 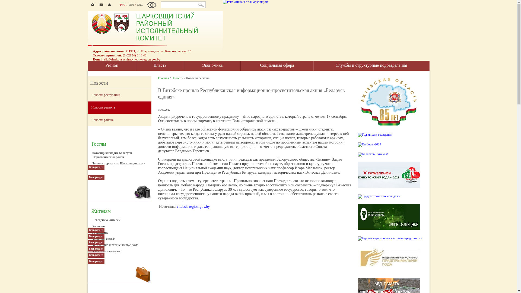 What do you see at coordinates (193, 207) in the screenshot?
I see `vitebsk-region.gov.by` at bounding box center [193, 207].